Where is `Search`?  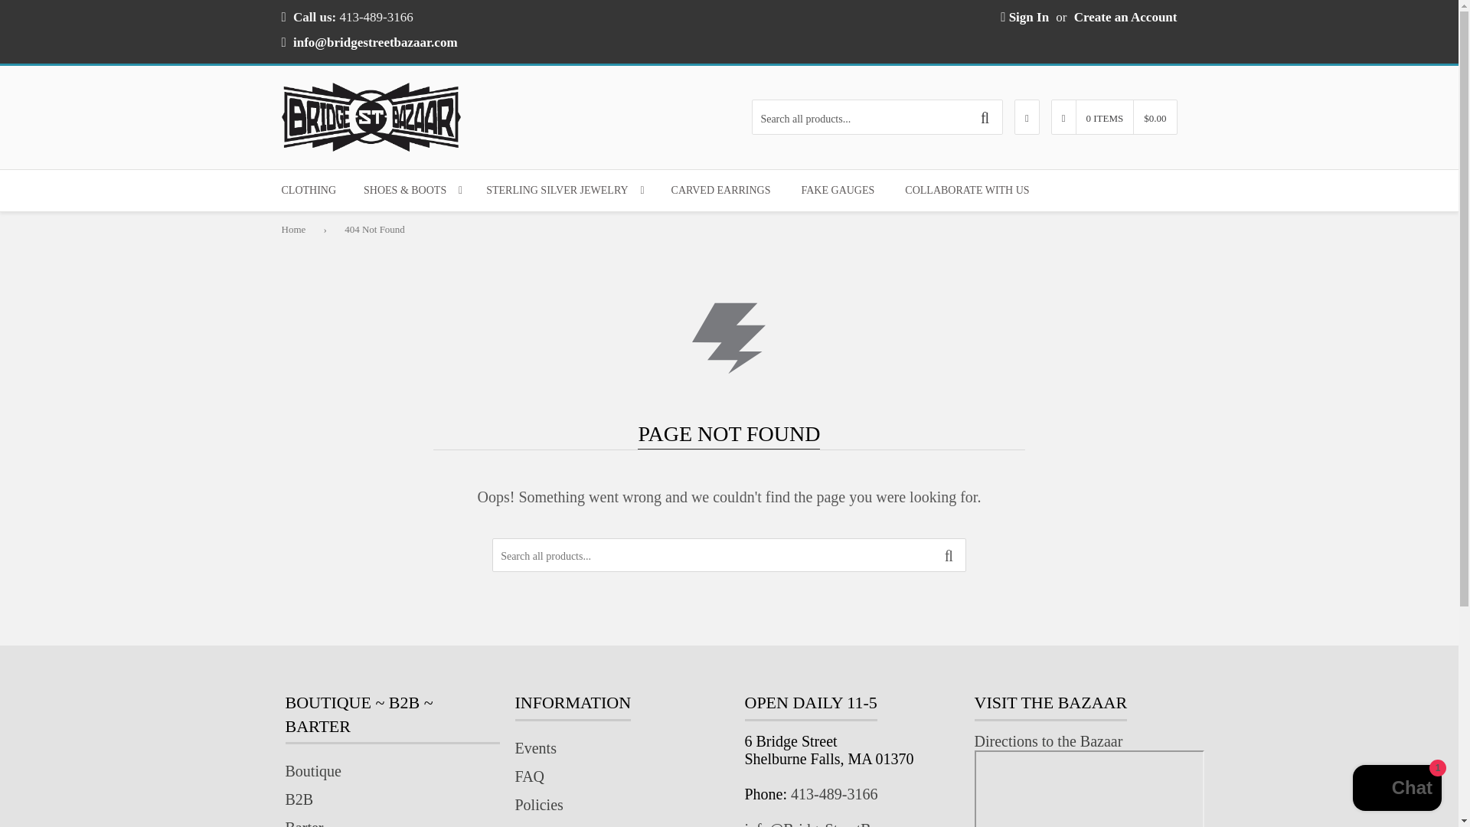
Search is located at coordinates (985, 117).